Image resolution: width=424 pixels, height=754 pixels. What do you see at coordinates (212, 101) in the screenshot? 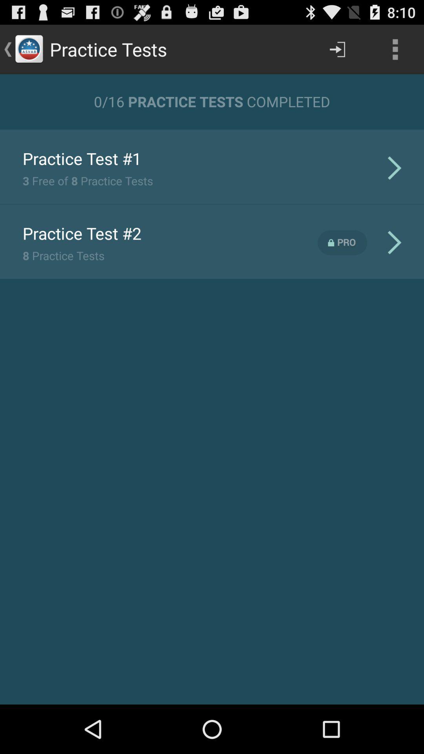
I see `flip to 0 16 practice item` at bounding box center [212, 101].